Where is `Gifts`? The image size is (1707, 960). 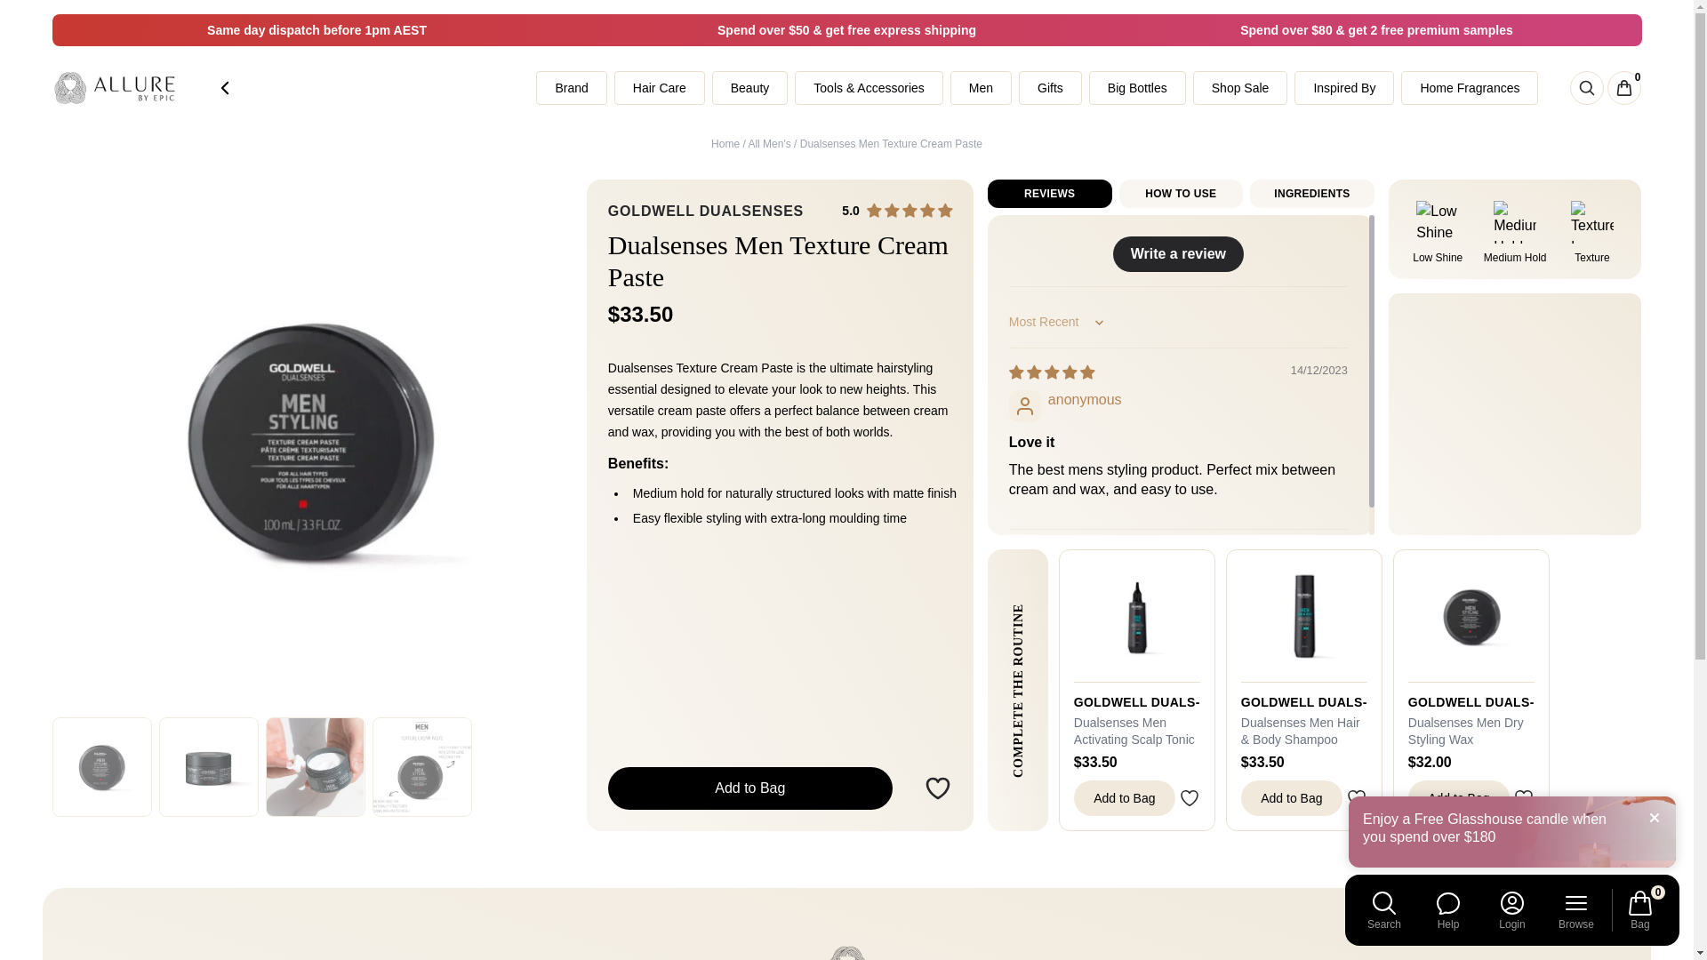
Gifts is located at coordinates (1051, 87).